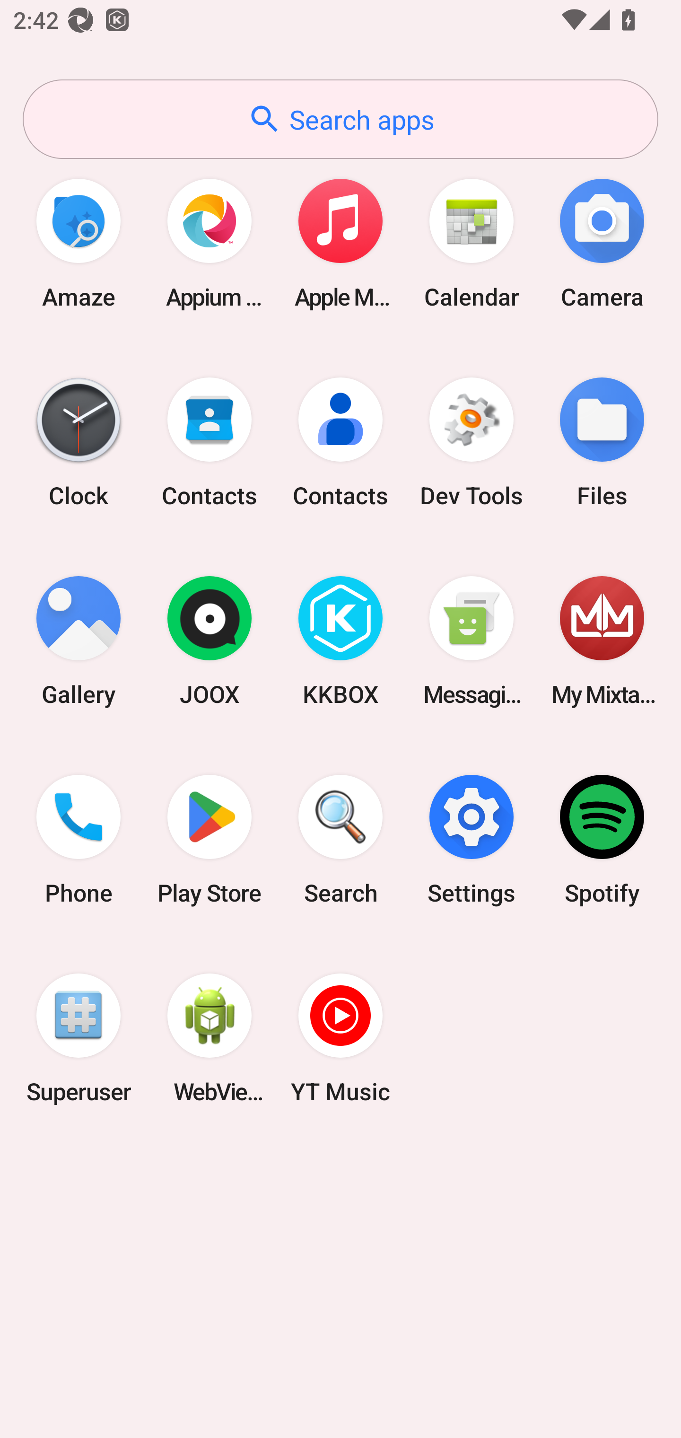 The width and height of the screenshot is (681, 1438). Describe the element at coordinates (602, 840) in the screenshot. I see `Spotify` at that location.